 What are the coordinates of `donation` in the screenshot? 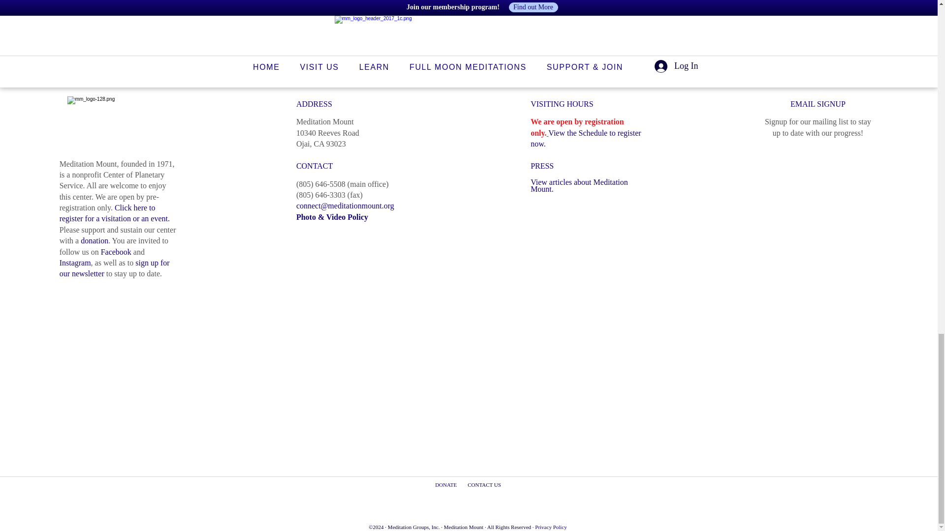 It's located at (94, 240).